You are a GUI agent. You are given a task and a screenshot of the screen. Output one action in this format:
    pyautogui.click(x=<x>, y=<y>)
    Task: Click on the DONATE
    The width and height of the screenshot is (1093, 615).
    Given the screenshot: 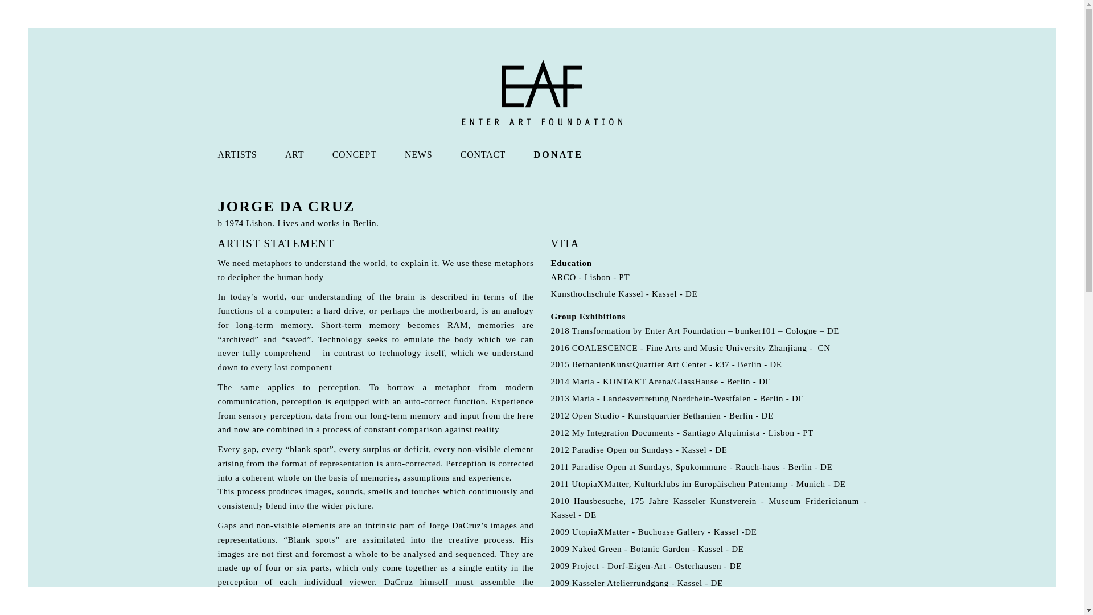 What is the action you would take?
    pyautogui.click(x=558, y=154)
    